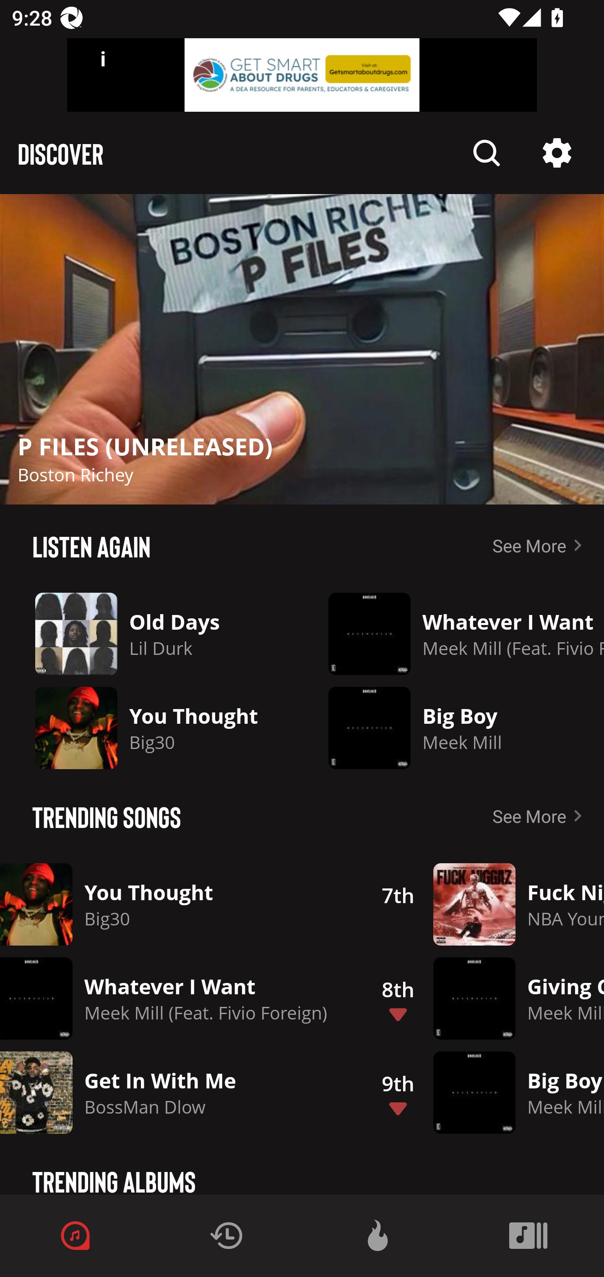  What do you see at coordinates (175, 904) in the screenshot?
I see `Description You Thought Big30` at bounding box center [175, 904].